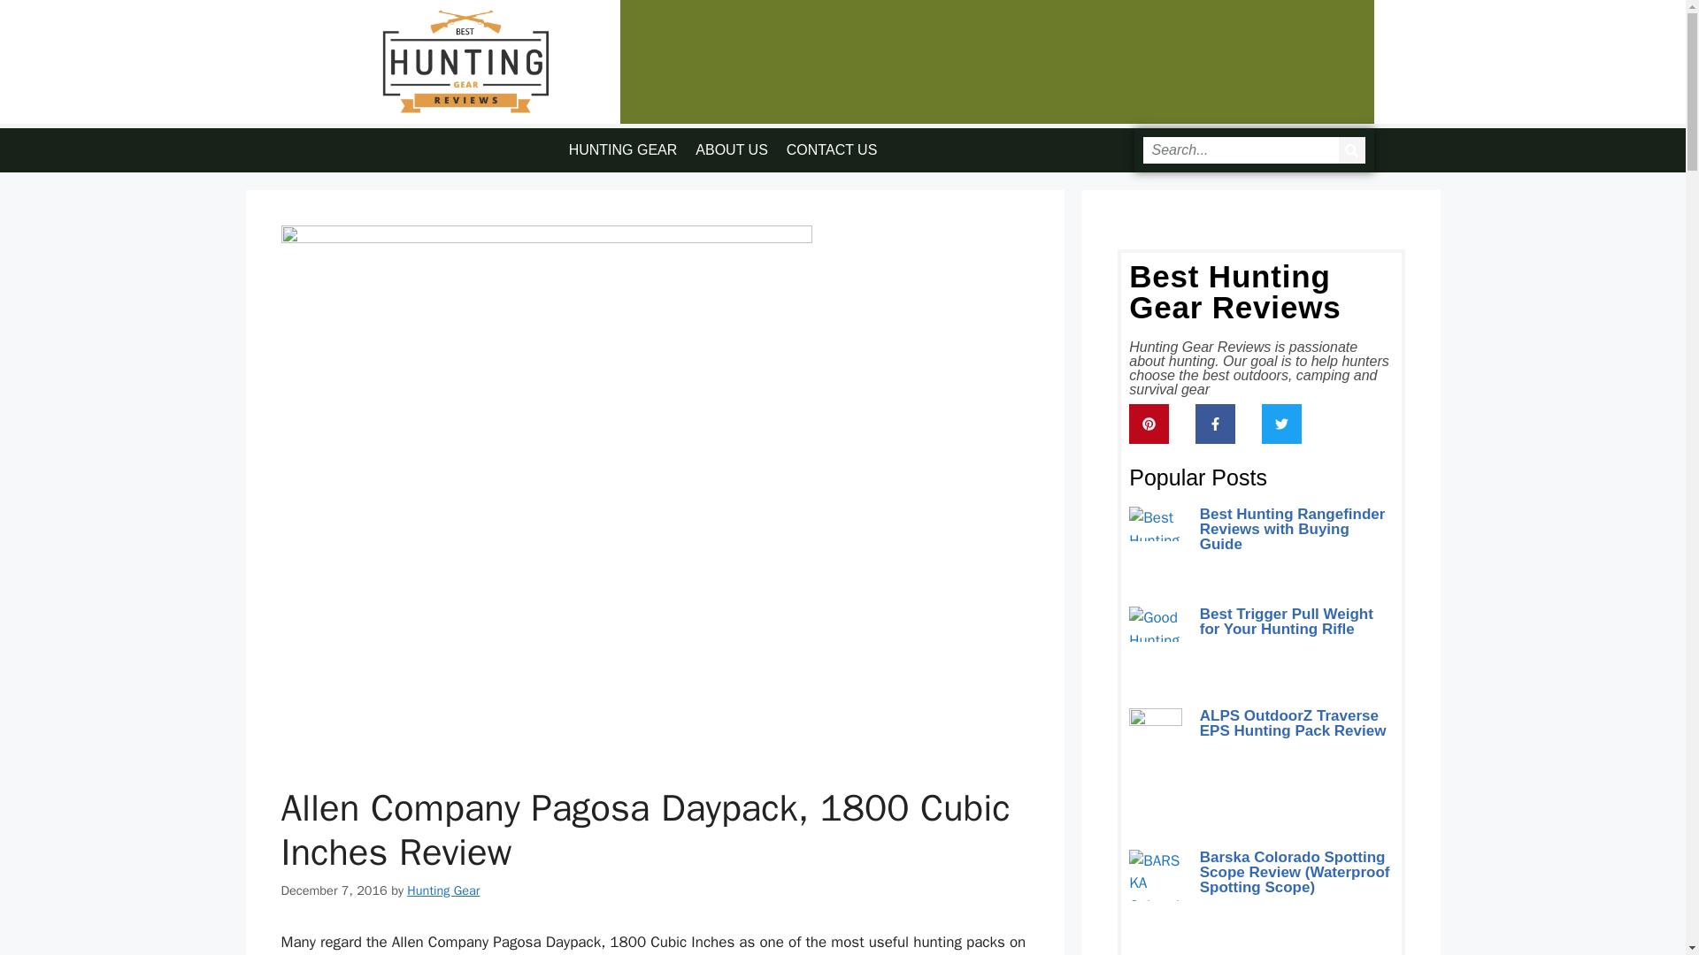 This screenshot has height=955, width=1699. What do you see at coordinates (442, 890) in the screenshot?
I see `View all posts by Hunting Gear` at bounding box center [442, 890].